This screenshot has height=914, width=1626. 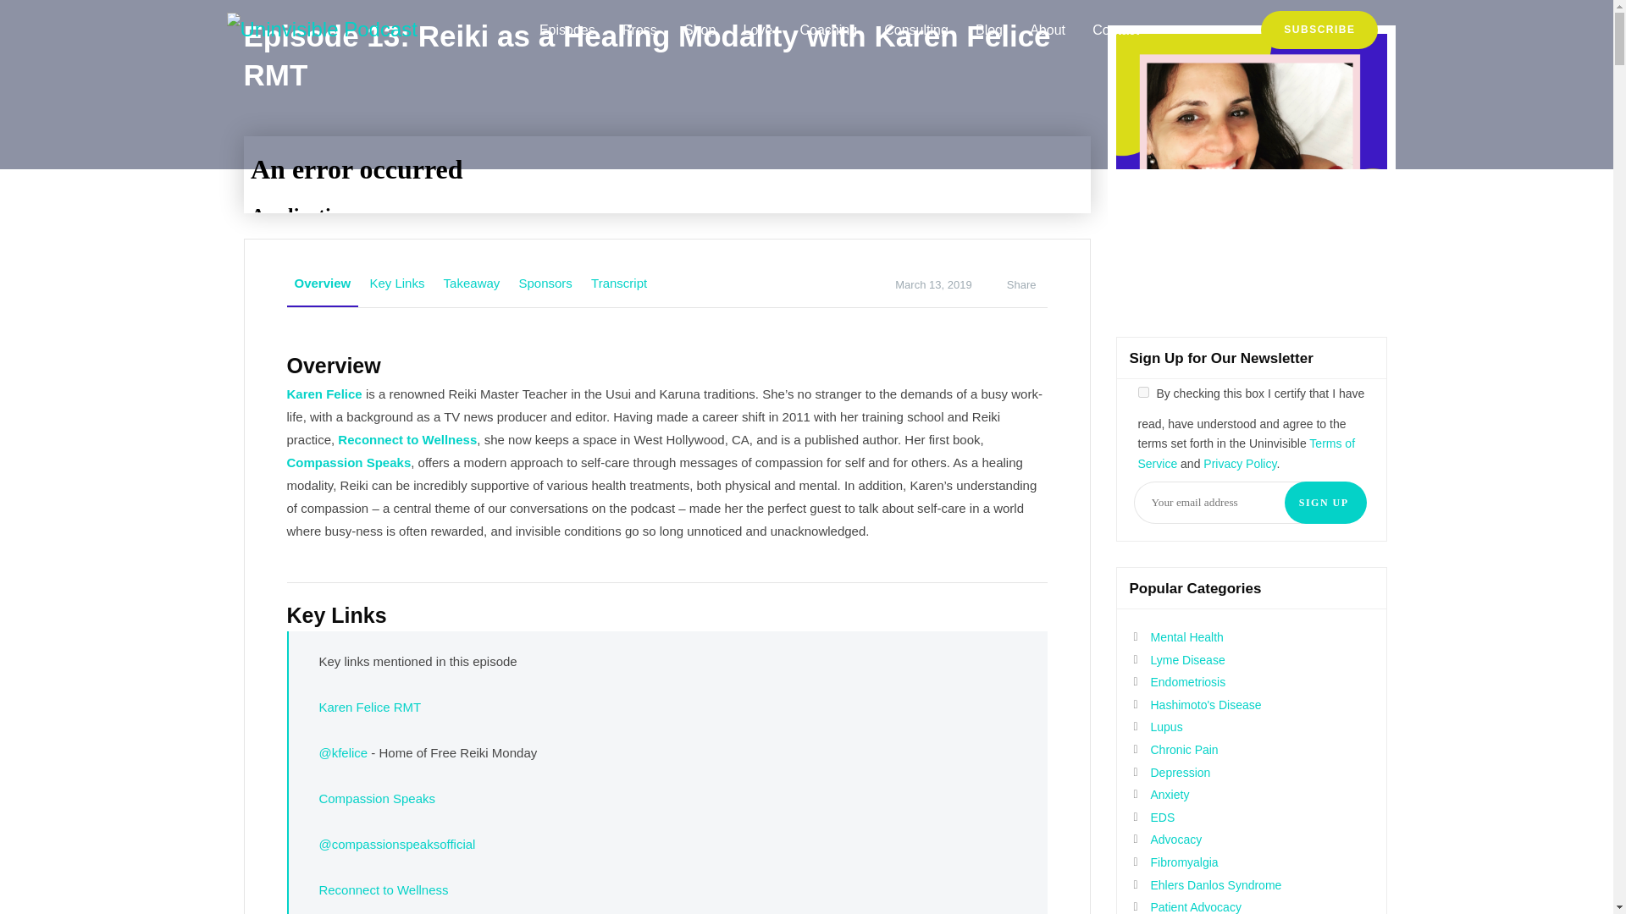 What do you see at coordinates (567, 29) in the screenshot?
I see `Episodes` at bounding box center [567, 29].